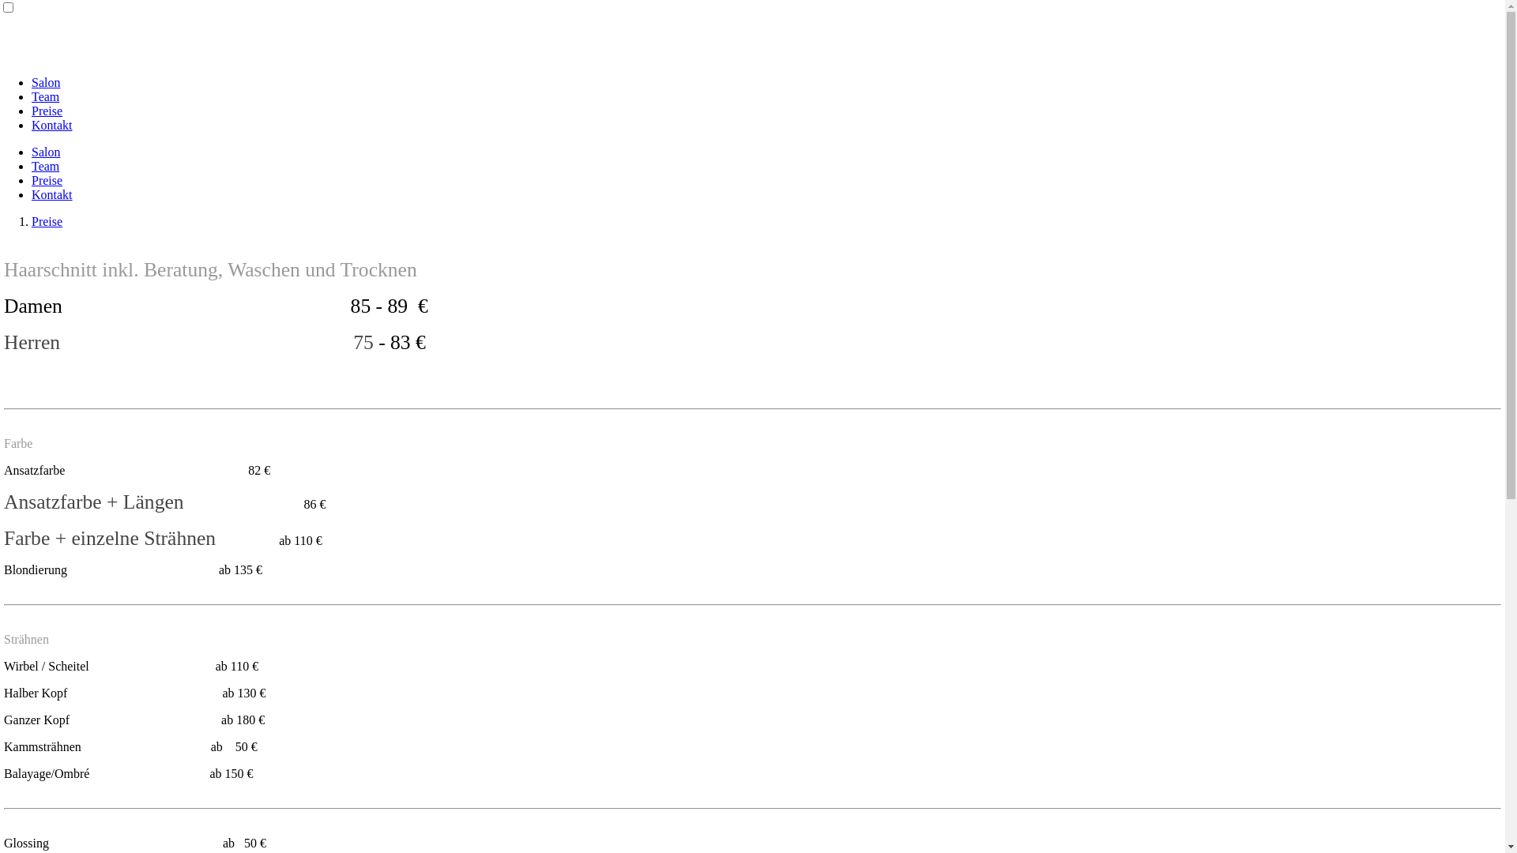 This screenshot has height=853, width=1517. What do you see at coordinates (46, 152) in the screenshot?
I see `Salon` at bounding box center [46, 152].